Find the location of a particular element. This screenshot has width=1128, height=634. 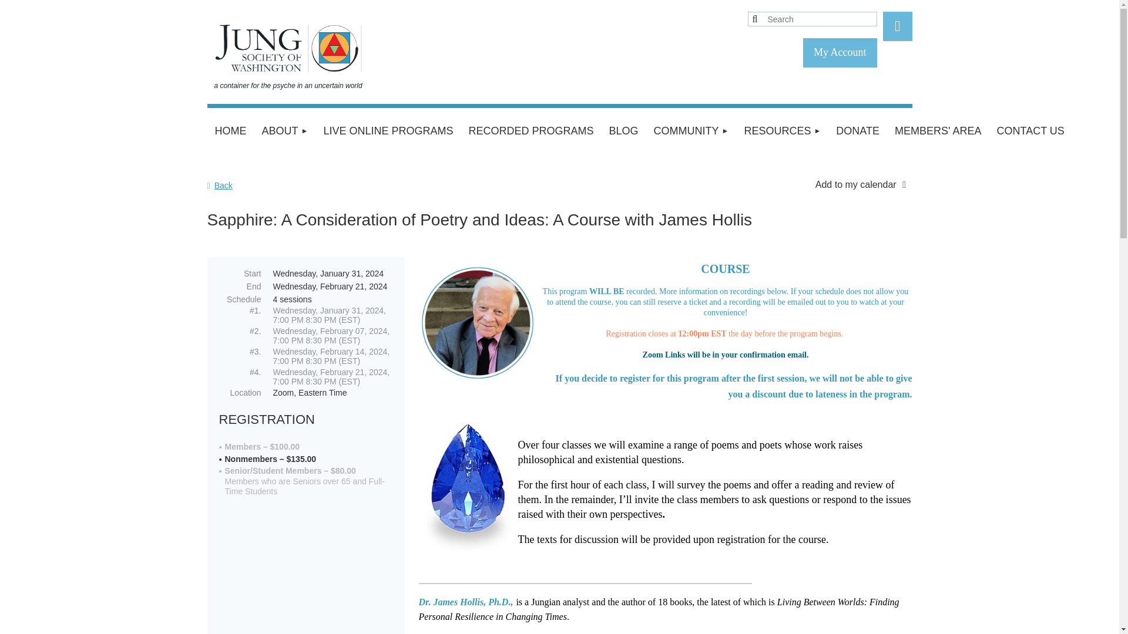

Log in is located at coordinates (897, 26).